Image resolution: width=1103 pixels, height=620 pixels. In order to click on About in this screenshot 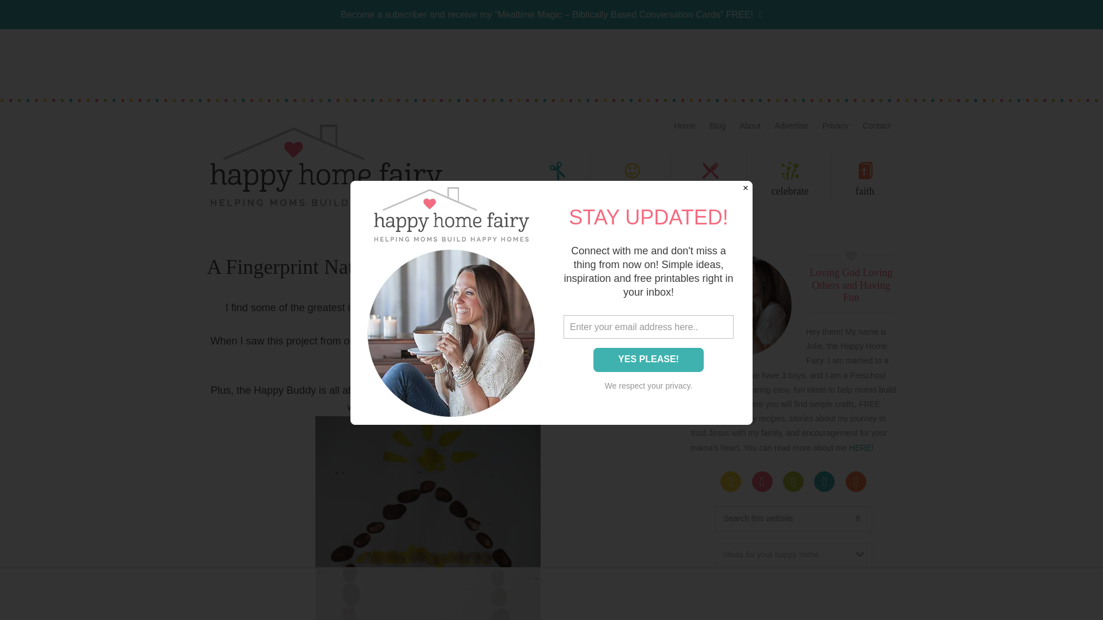, I will do `click(750, 125)`.